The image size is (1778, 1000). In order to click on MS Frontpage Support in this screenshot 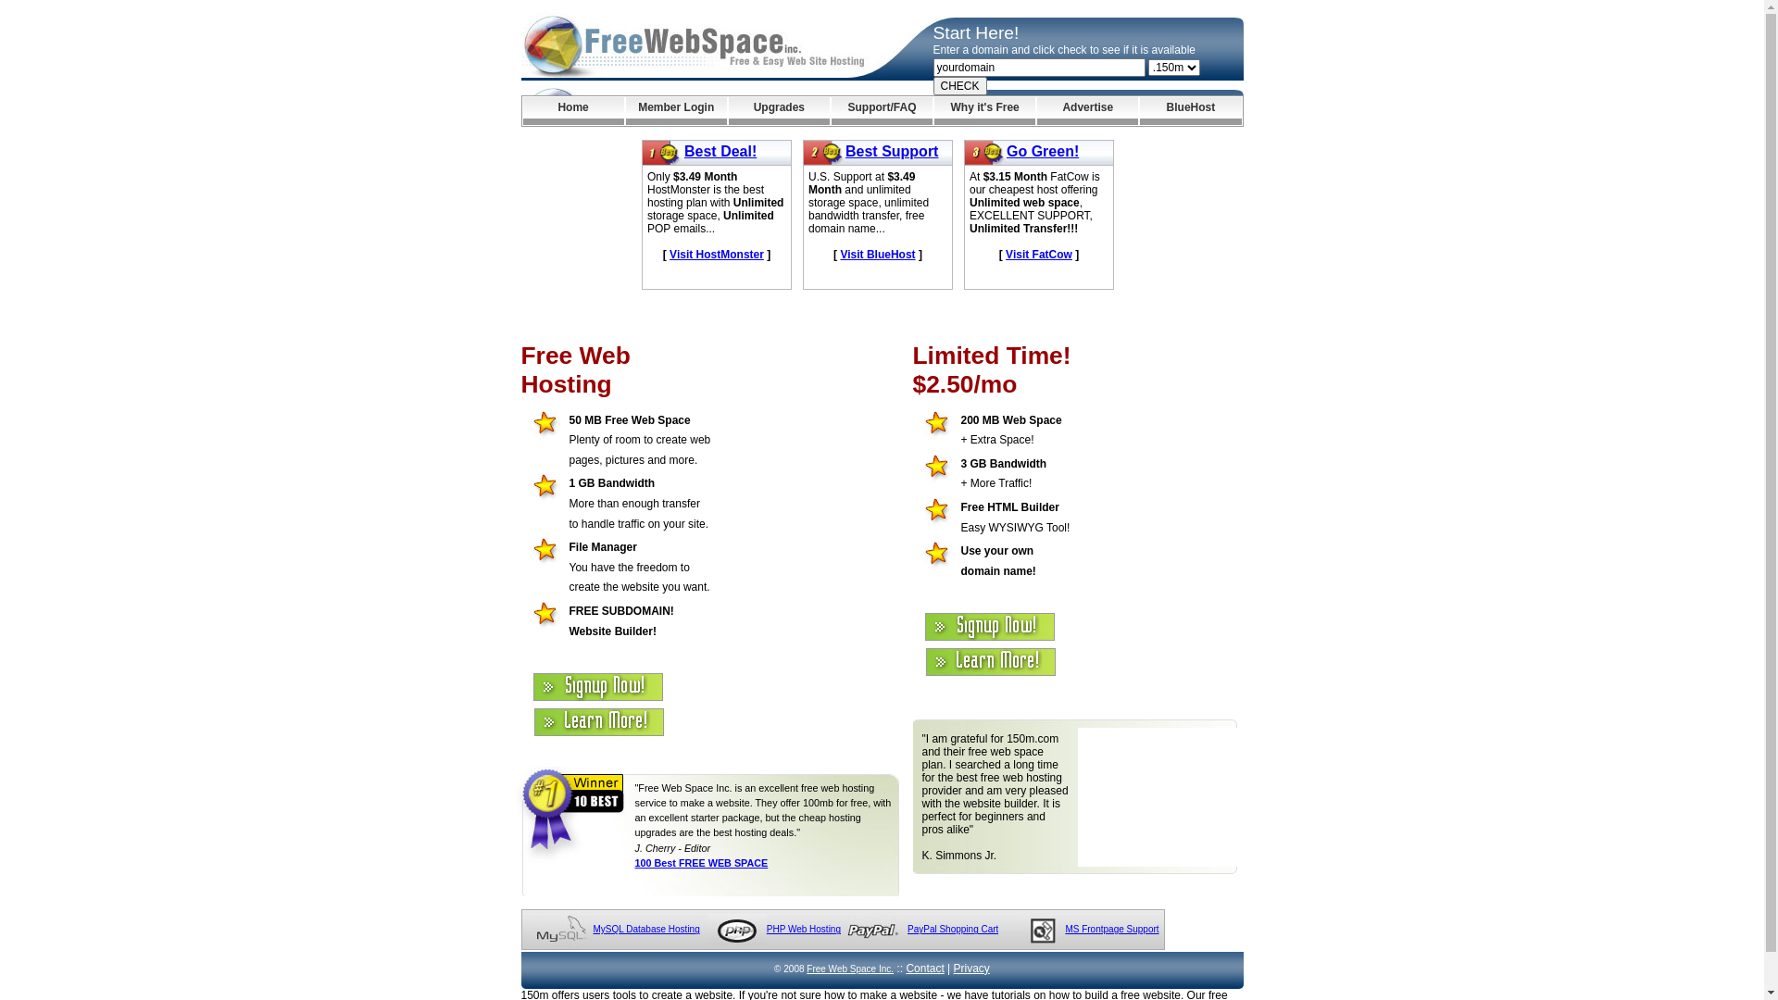, I will do `click(1111, 930)`.